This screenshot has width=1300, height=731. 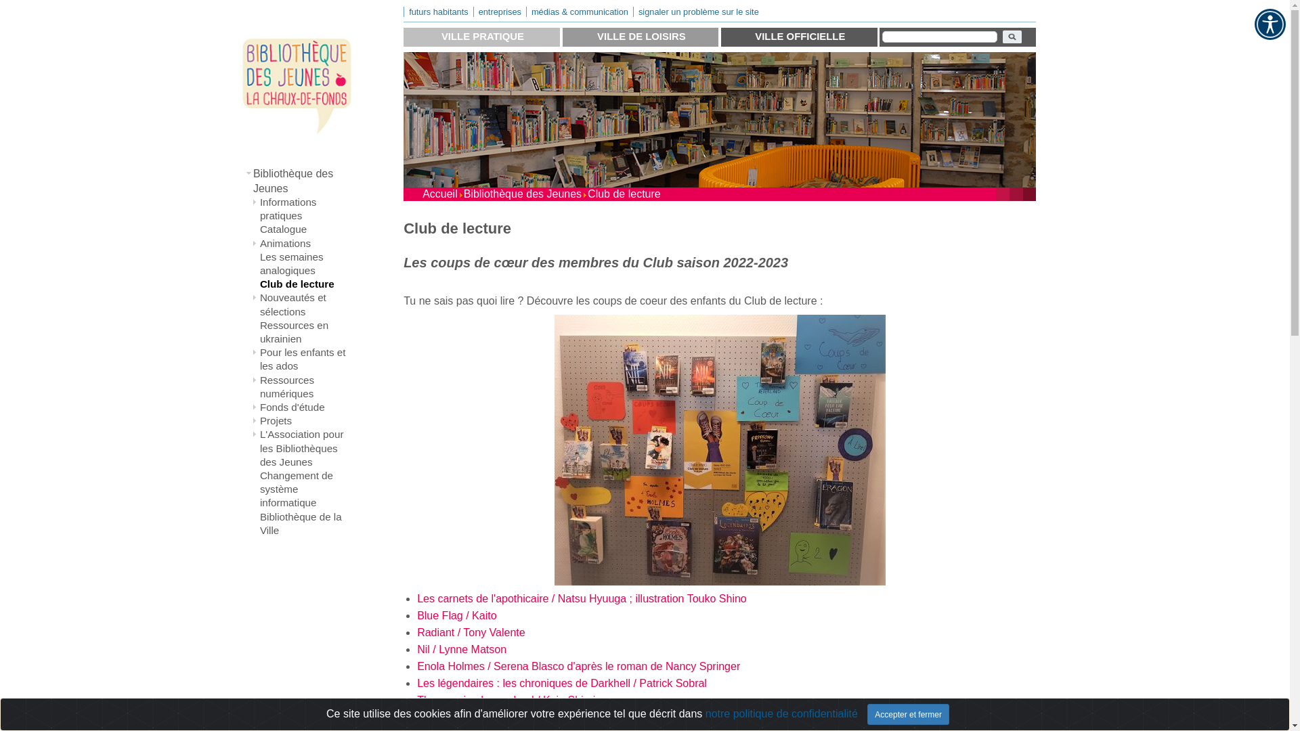 What do you see at coordinates (720, 450) in the screenshot?
I see `BJ` at bounding box center [720, 450].